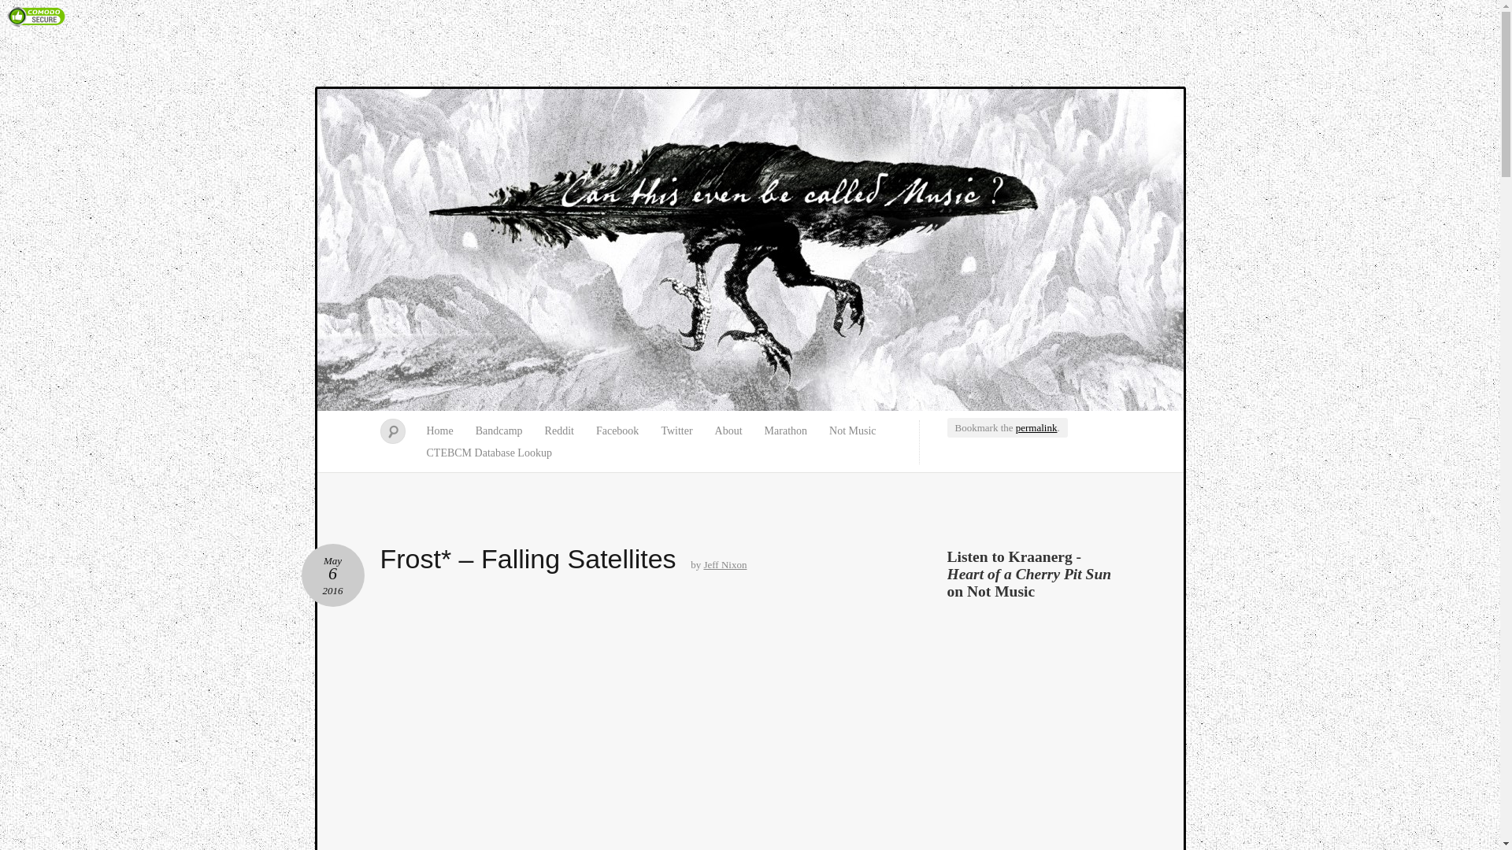 The width and height of the screenshot is (1512, 850). Describe the element at coordinates (785, 431) in the screenshot. I see `Marathon` at that location.